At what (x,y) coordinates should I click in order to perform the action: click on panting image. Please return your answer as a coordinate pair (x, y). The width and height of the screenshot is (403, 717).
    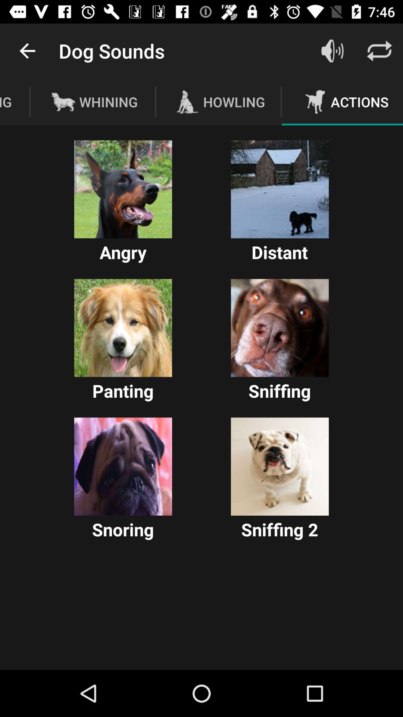
    Looking at the image, I should click on (123, 328).